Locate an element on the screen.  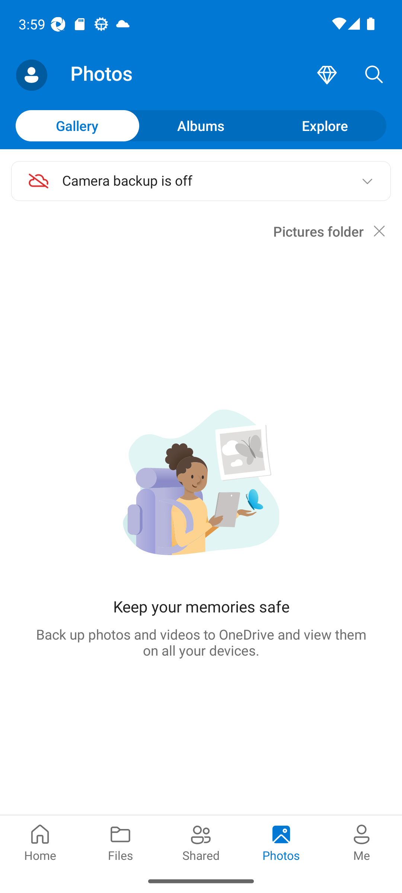
Account switcher is located at coordinates (31, 75).